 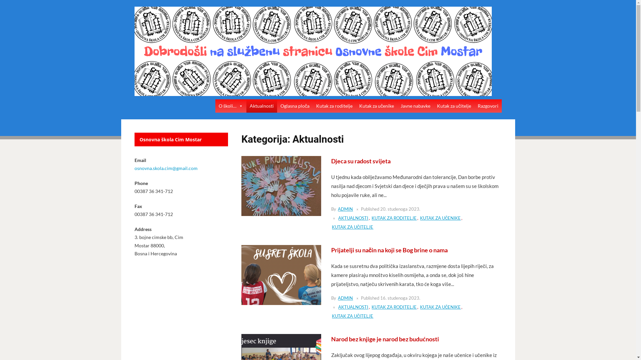 What do you see at coordinates (488, 106) in the screenshot?
I see `Razgovori` at bounding box center [488, 106].